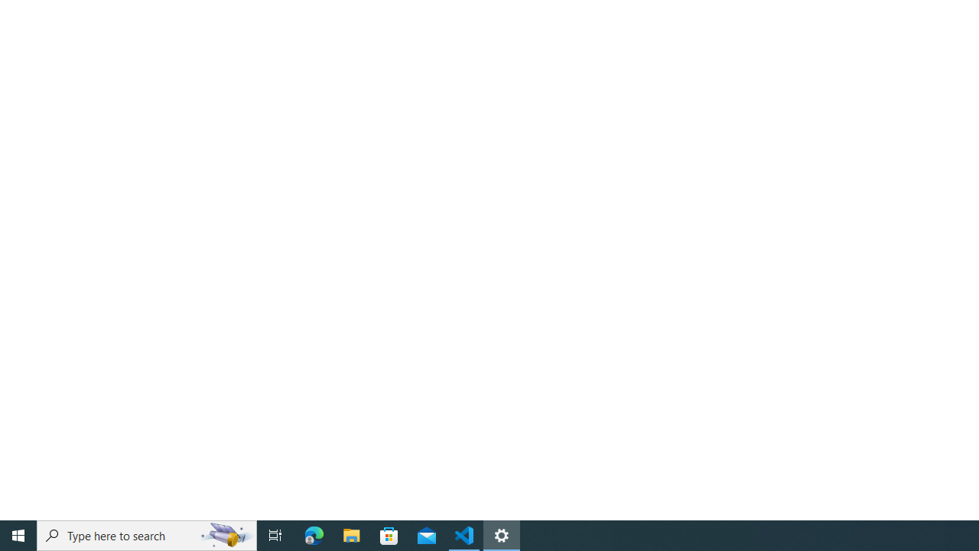  Describe the element at coordinates (502, 536) in the screenshot. I see `Settings - 1 running window` at that location.